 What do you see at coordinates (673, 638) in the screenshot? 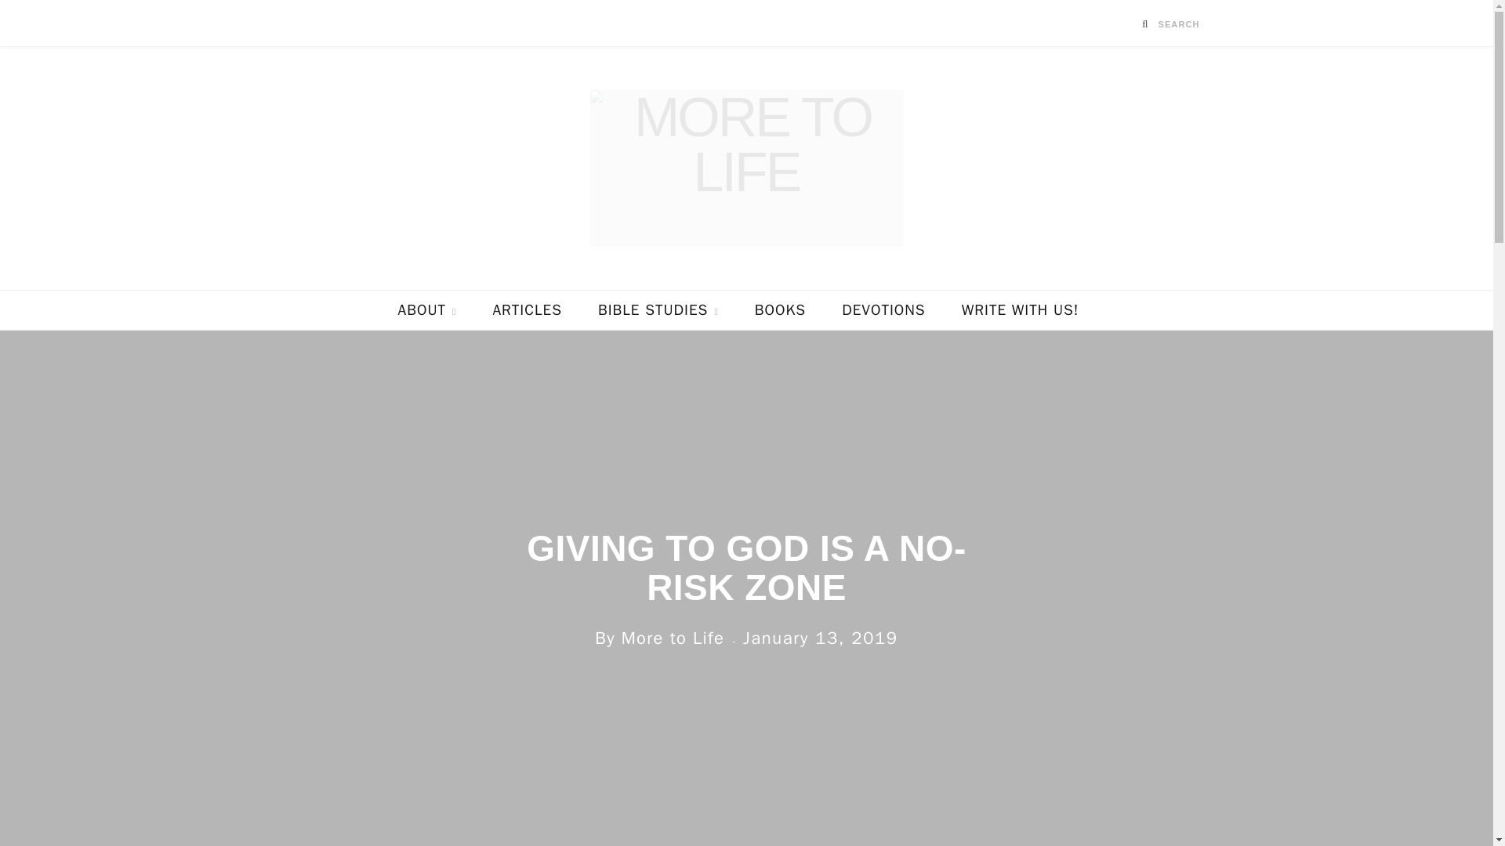
I see `Posts by More to Life` at bounding box center [673, 638].